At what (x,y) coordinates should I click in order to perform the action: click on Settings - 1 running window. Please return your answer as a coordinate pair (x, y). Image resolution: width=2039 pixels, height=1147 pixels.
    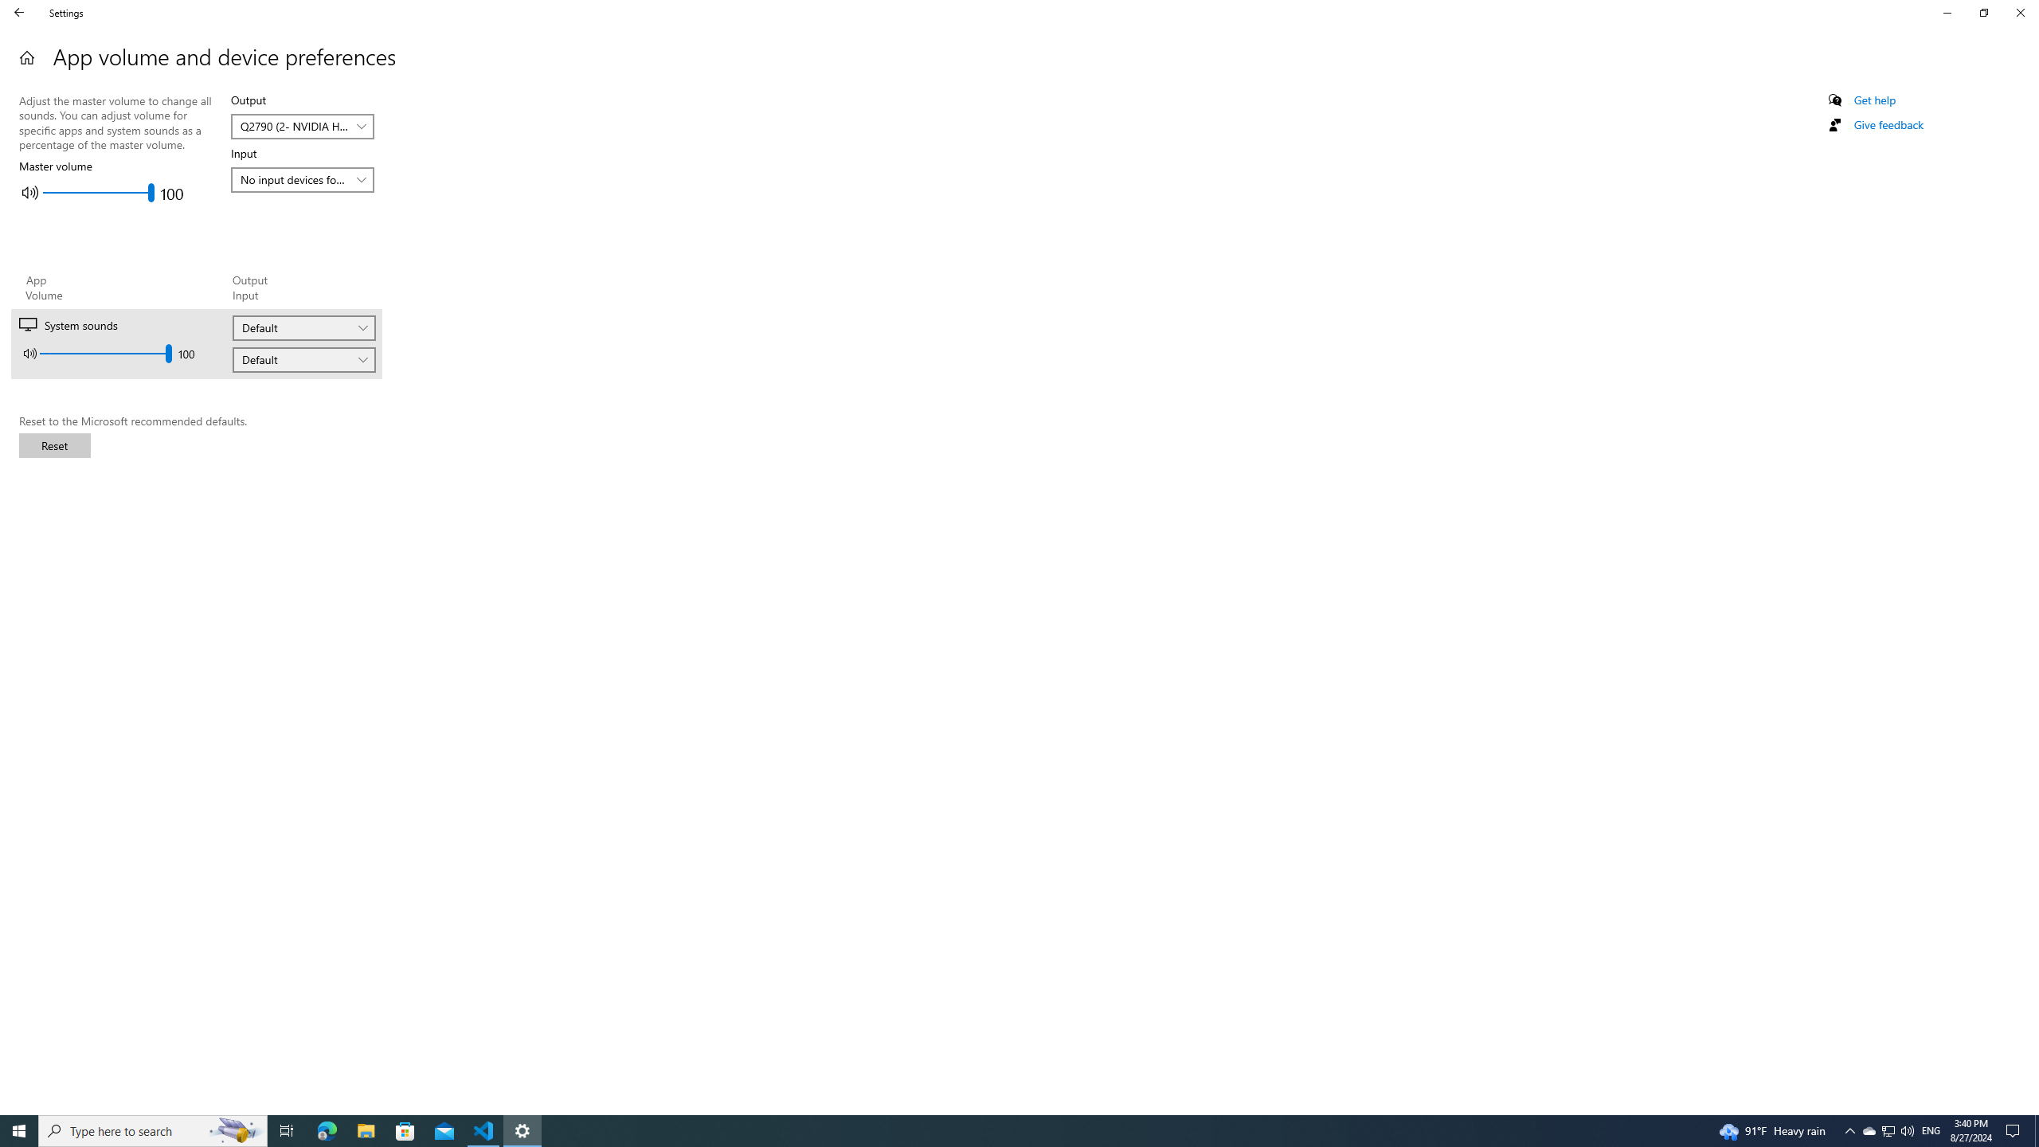
    Looking at the image, I should click on (522, 1131).